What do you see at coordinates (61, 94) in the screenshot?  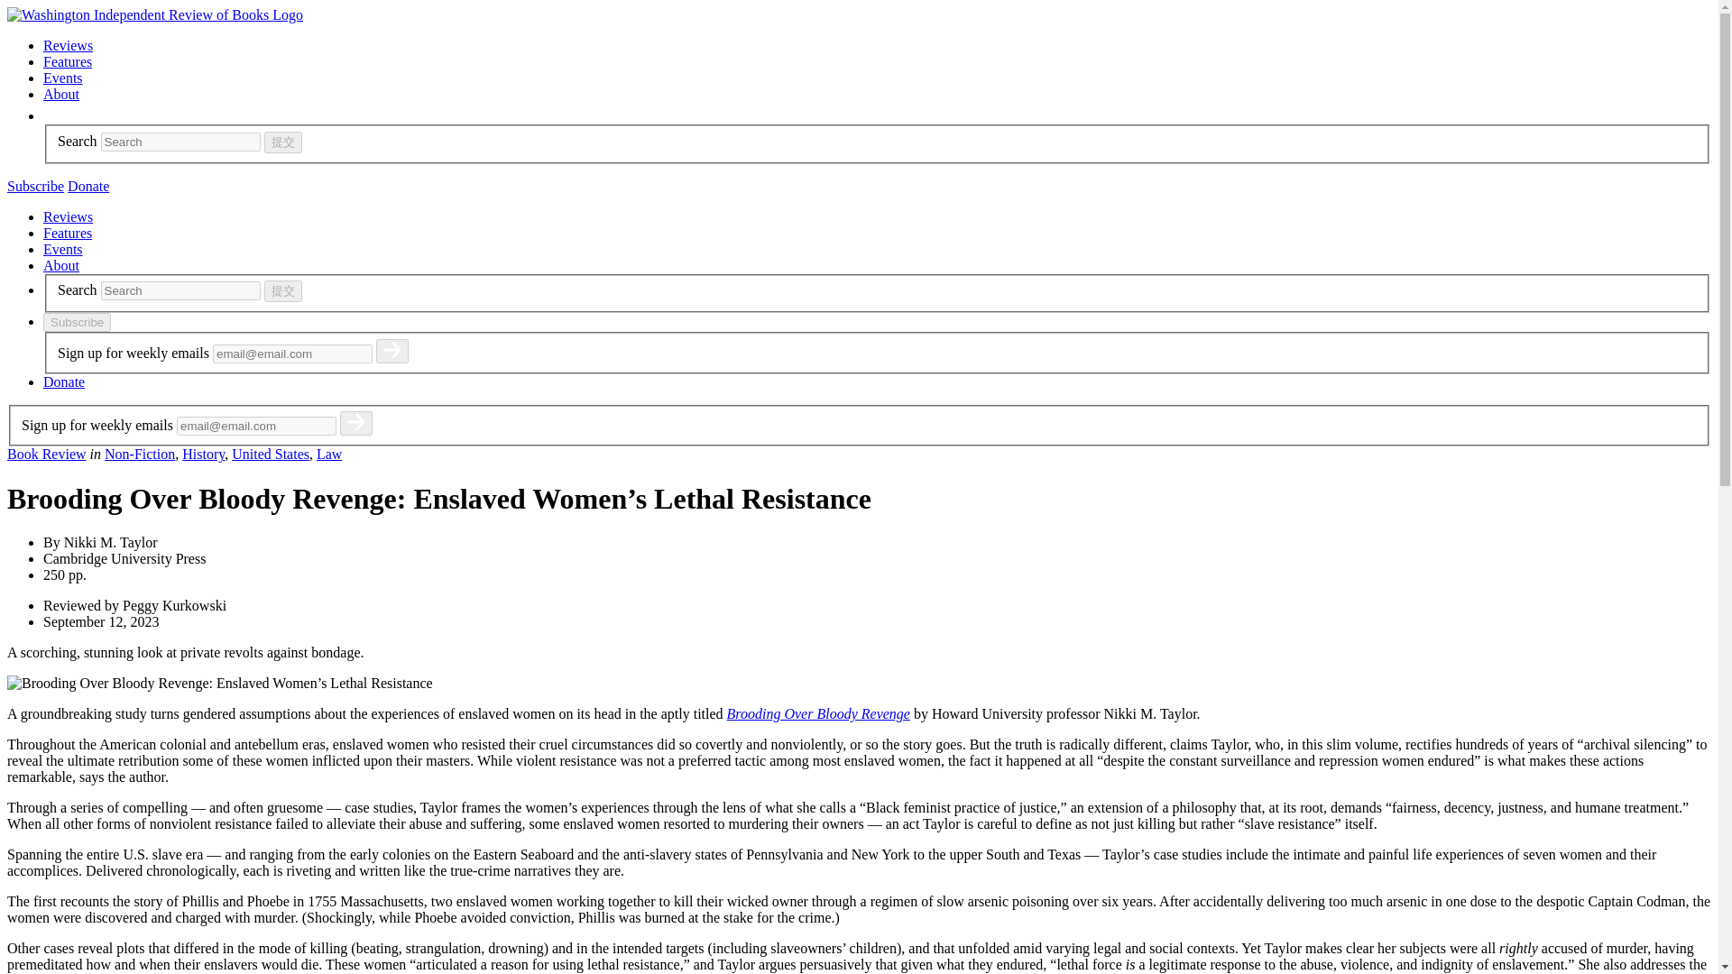 I see `About` at bounding box center [61, 94].